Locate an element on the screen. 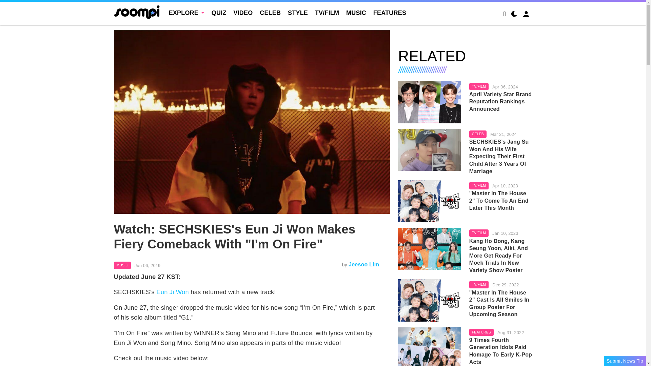  Articles by Jeesoo Lim is located at coordinates (363, 264).